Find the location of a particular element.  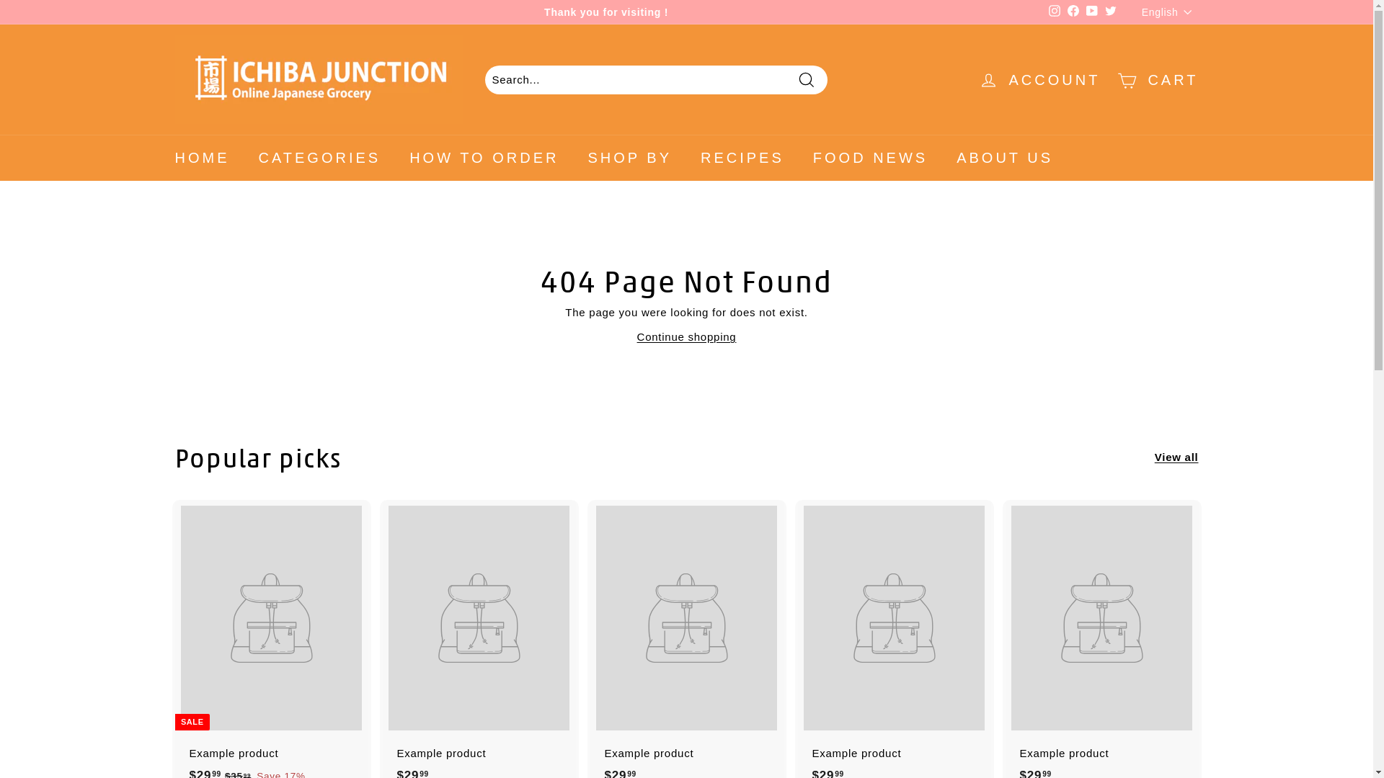

Twitter is located at coordinates (1111, 12).